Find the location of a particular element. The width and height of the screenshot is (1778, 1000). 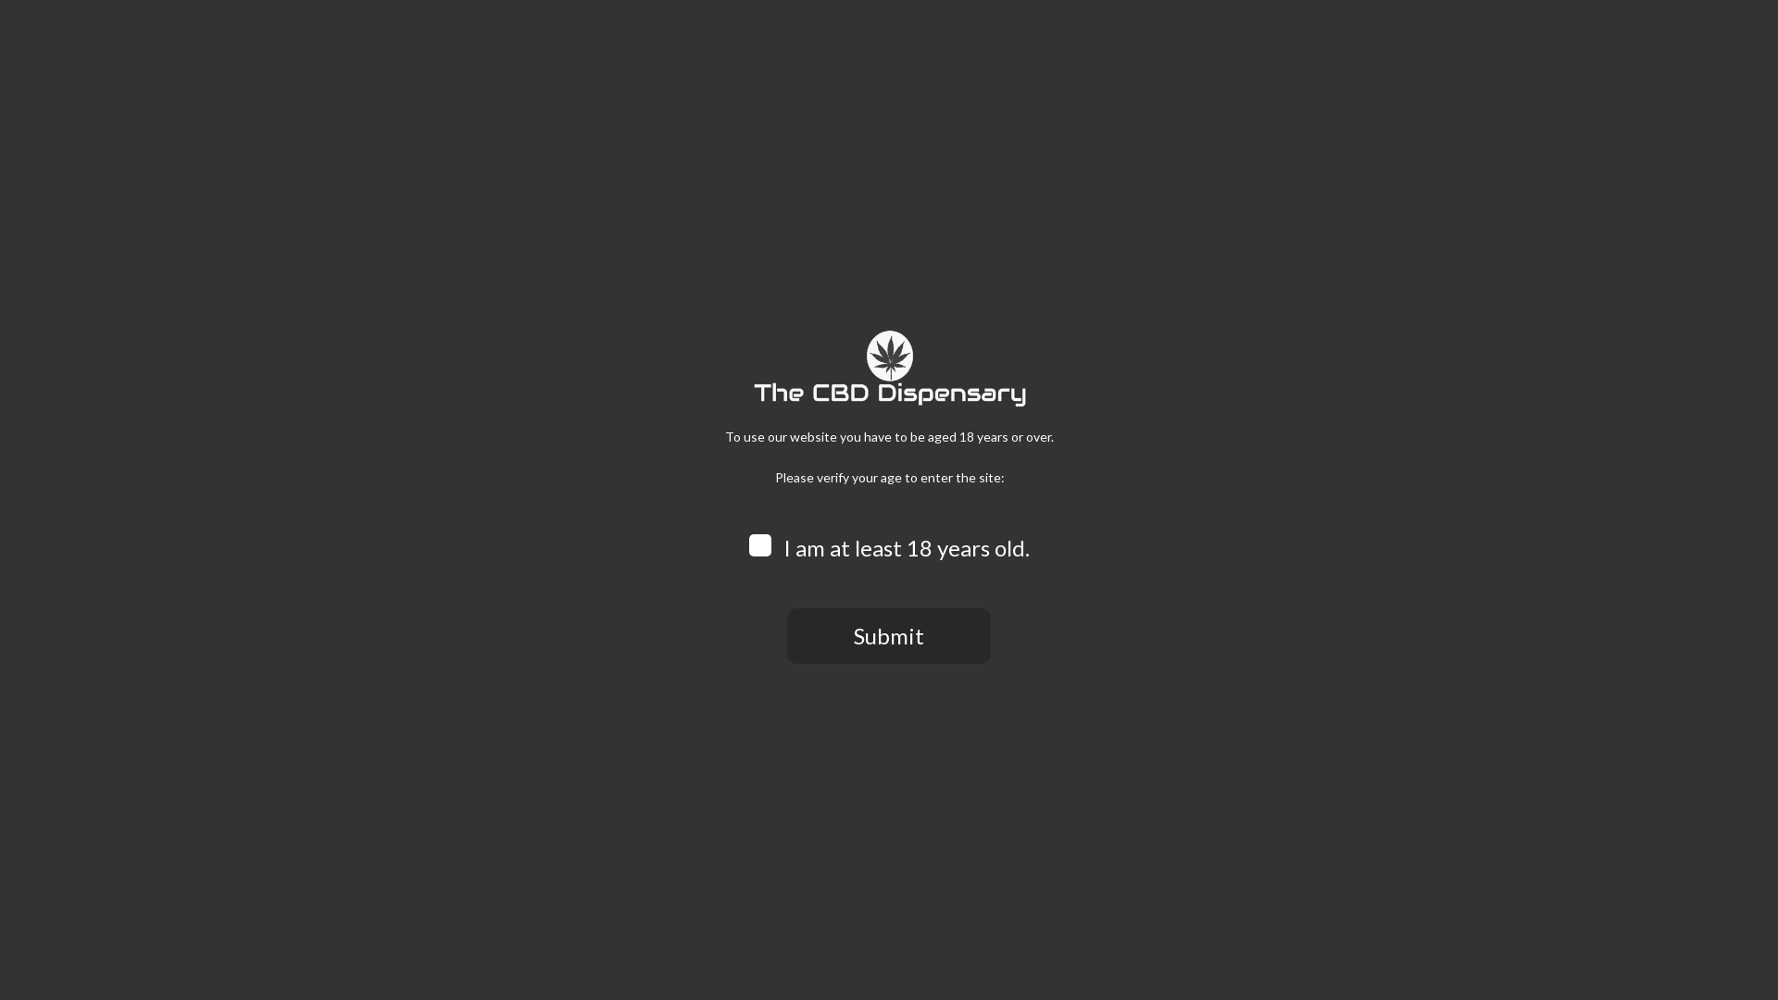

Pin on Pinterest is located at coordinates (1020, 787).